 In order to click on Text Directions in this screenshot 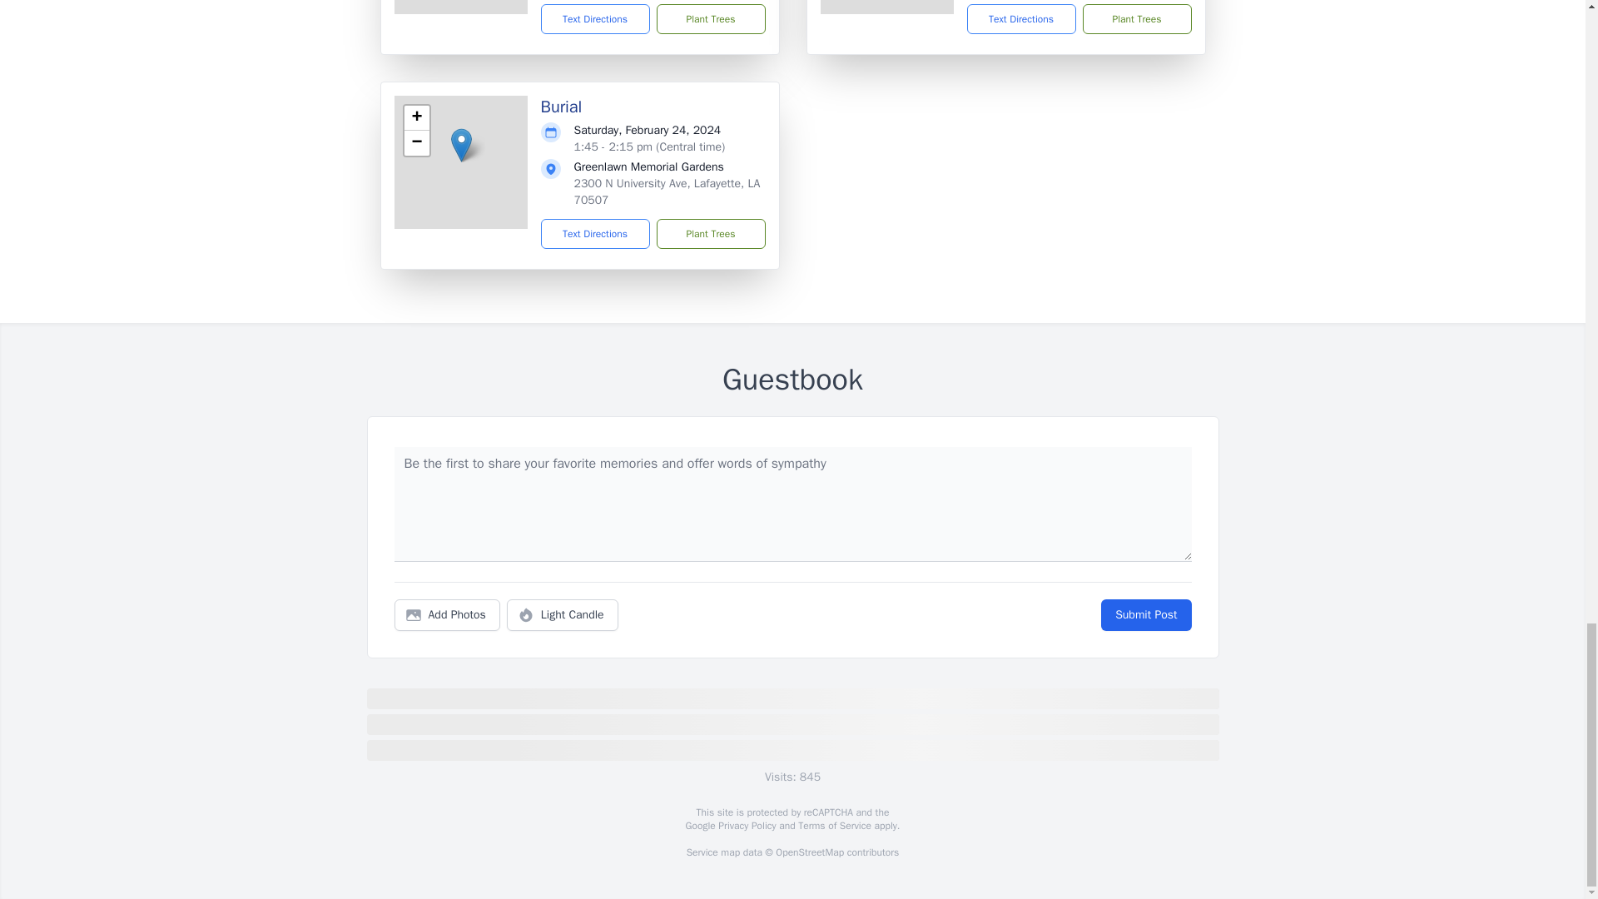, I will do `click(1020, 19)`.